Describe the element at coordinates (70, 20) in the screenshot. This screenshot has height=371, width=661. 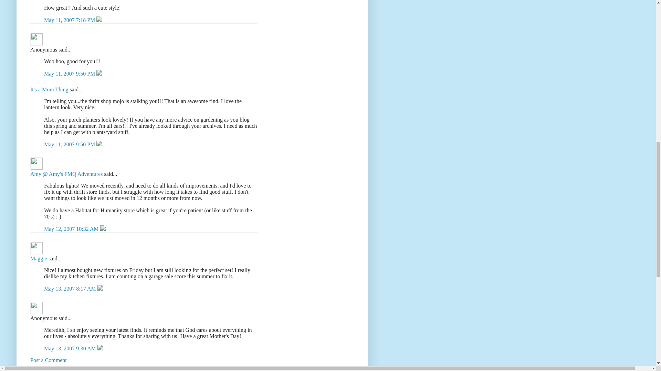
I see `comment permalink` at that location.